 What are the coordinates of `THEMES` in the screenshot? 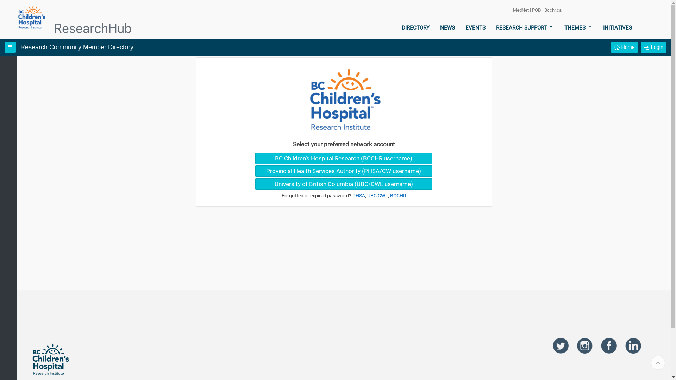 It's located at (578, 28).